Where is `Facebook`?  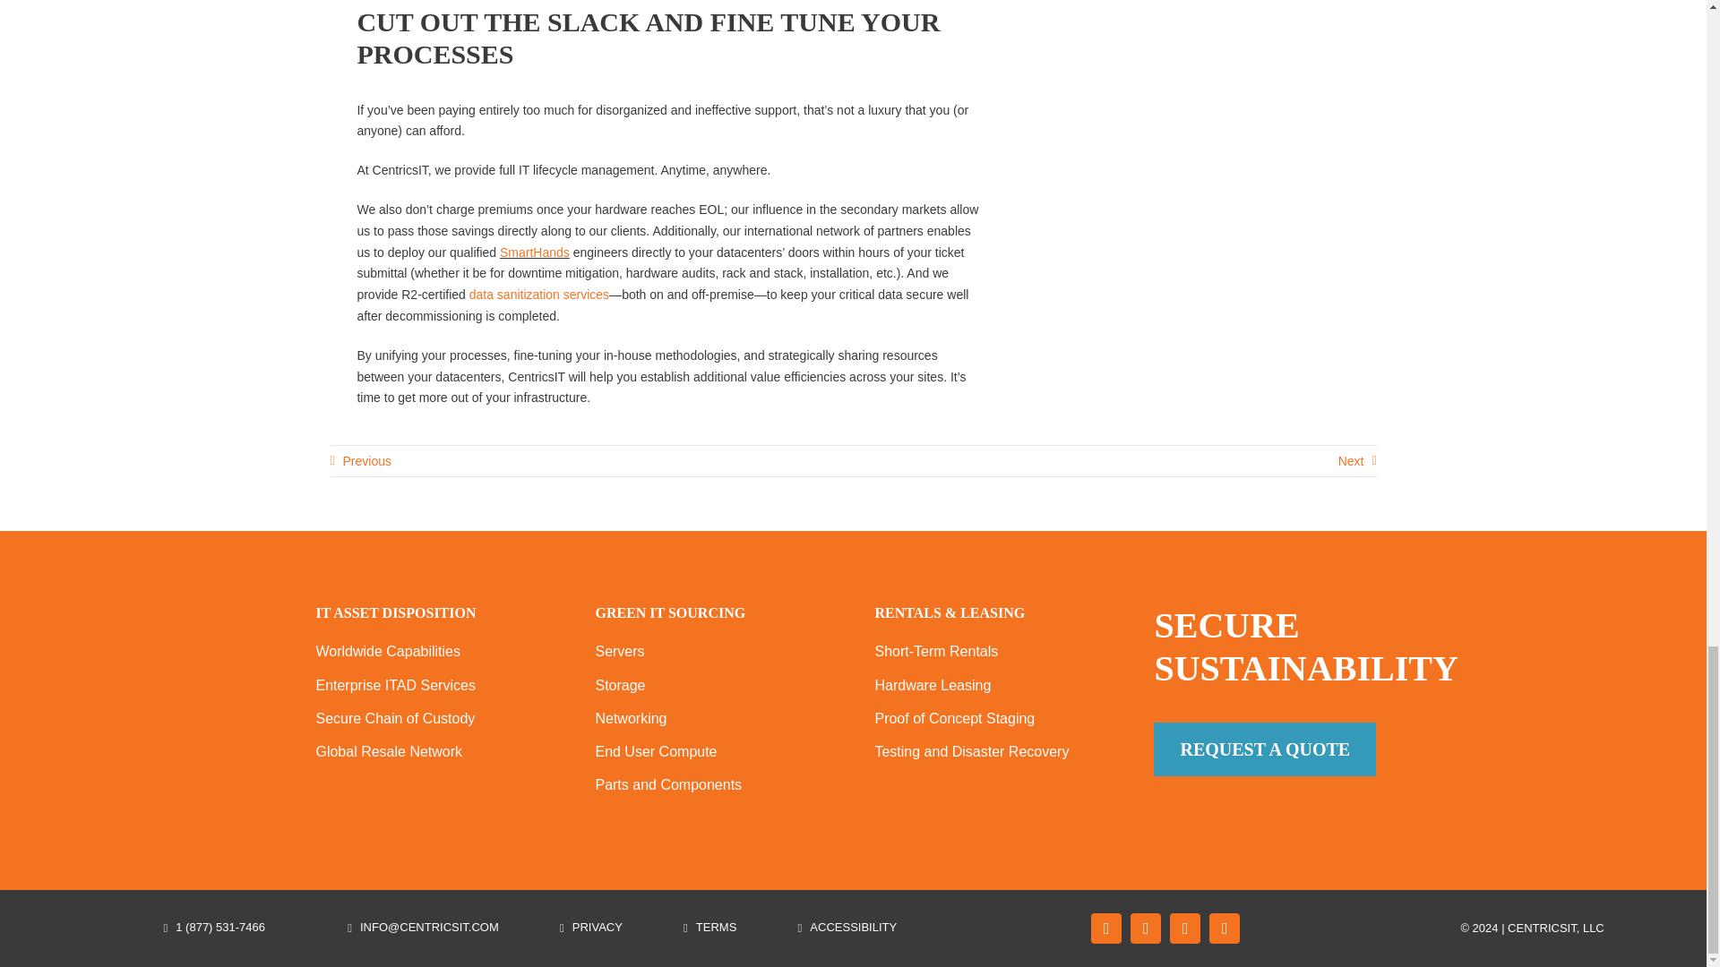
Facebook is located at coordinates (1105, 928).